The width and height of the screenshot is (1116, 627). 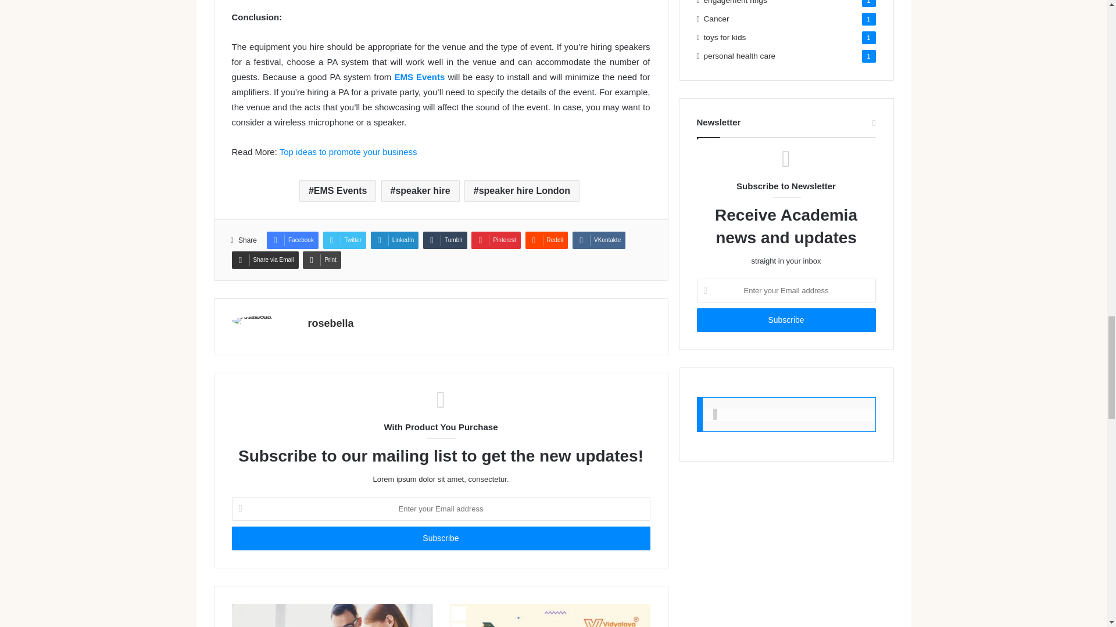 What do you see at coordinates (395, 240) in the screenshot?
I see `LinkedIn` at bounding box center [395, 240].